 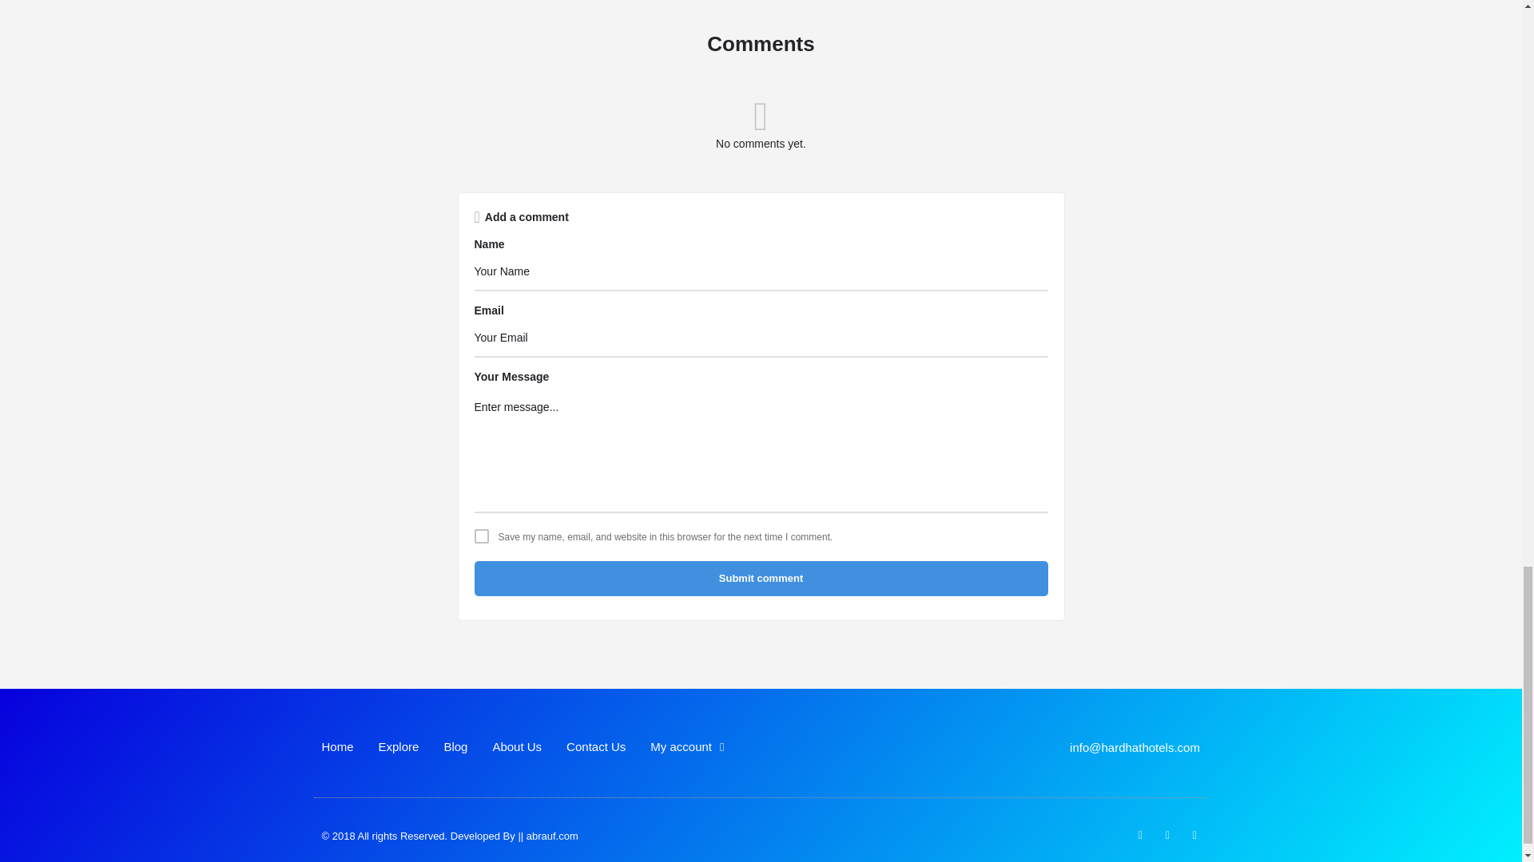 What do you see at coordinates (687, 747) in the screenshot?
I see `My account` at bounding box center [687, 747].